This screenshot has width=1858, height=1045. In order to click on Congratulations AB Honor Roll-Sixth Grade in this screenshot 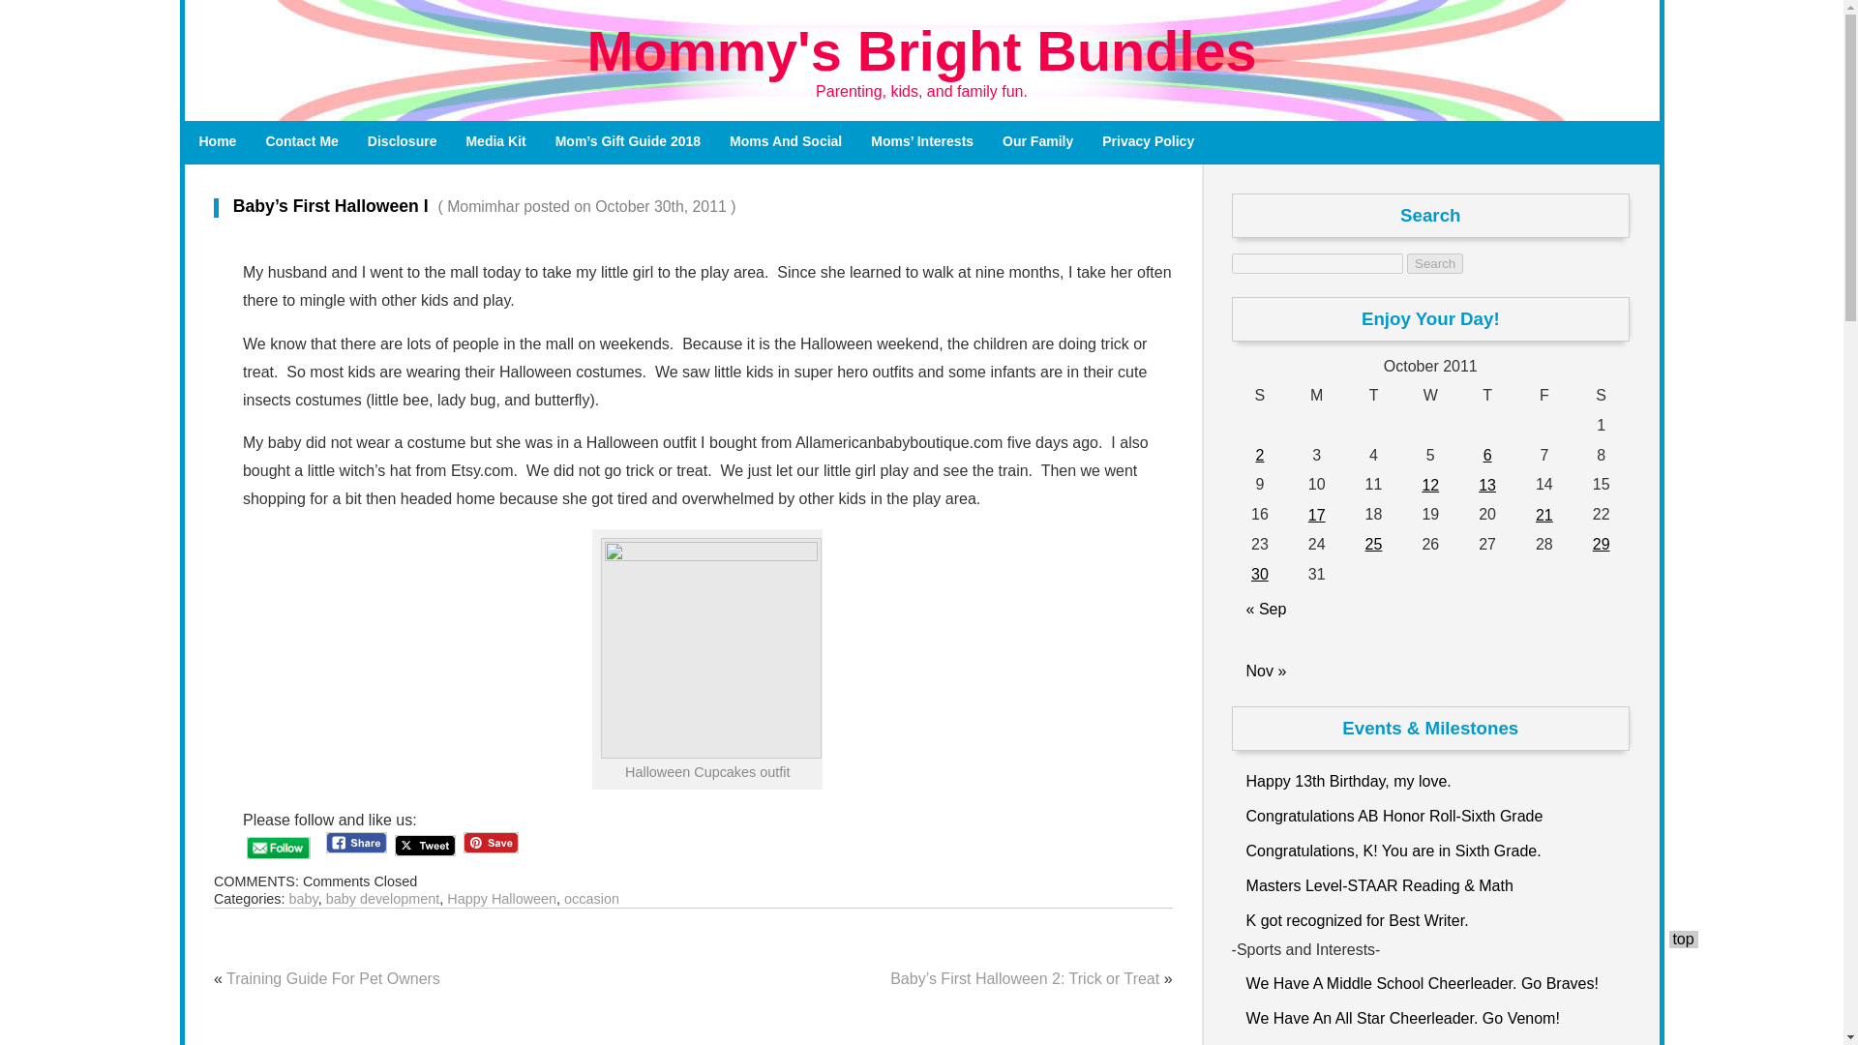, I will do `click(1430, 815)`.